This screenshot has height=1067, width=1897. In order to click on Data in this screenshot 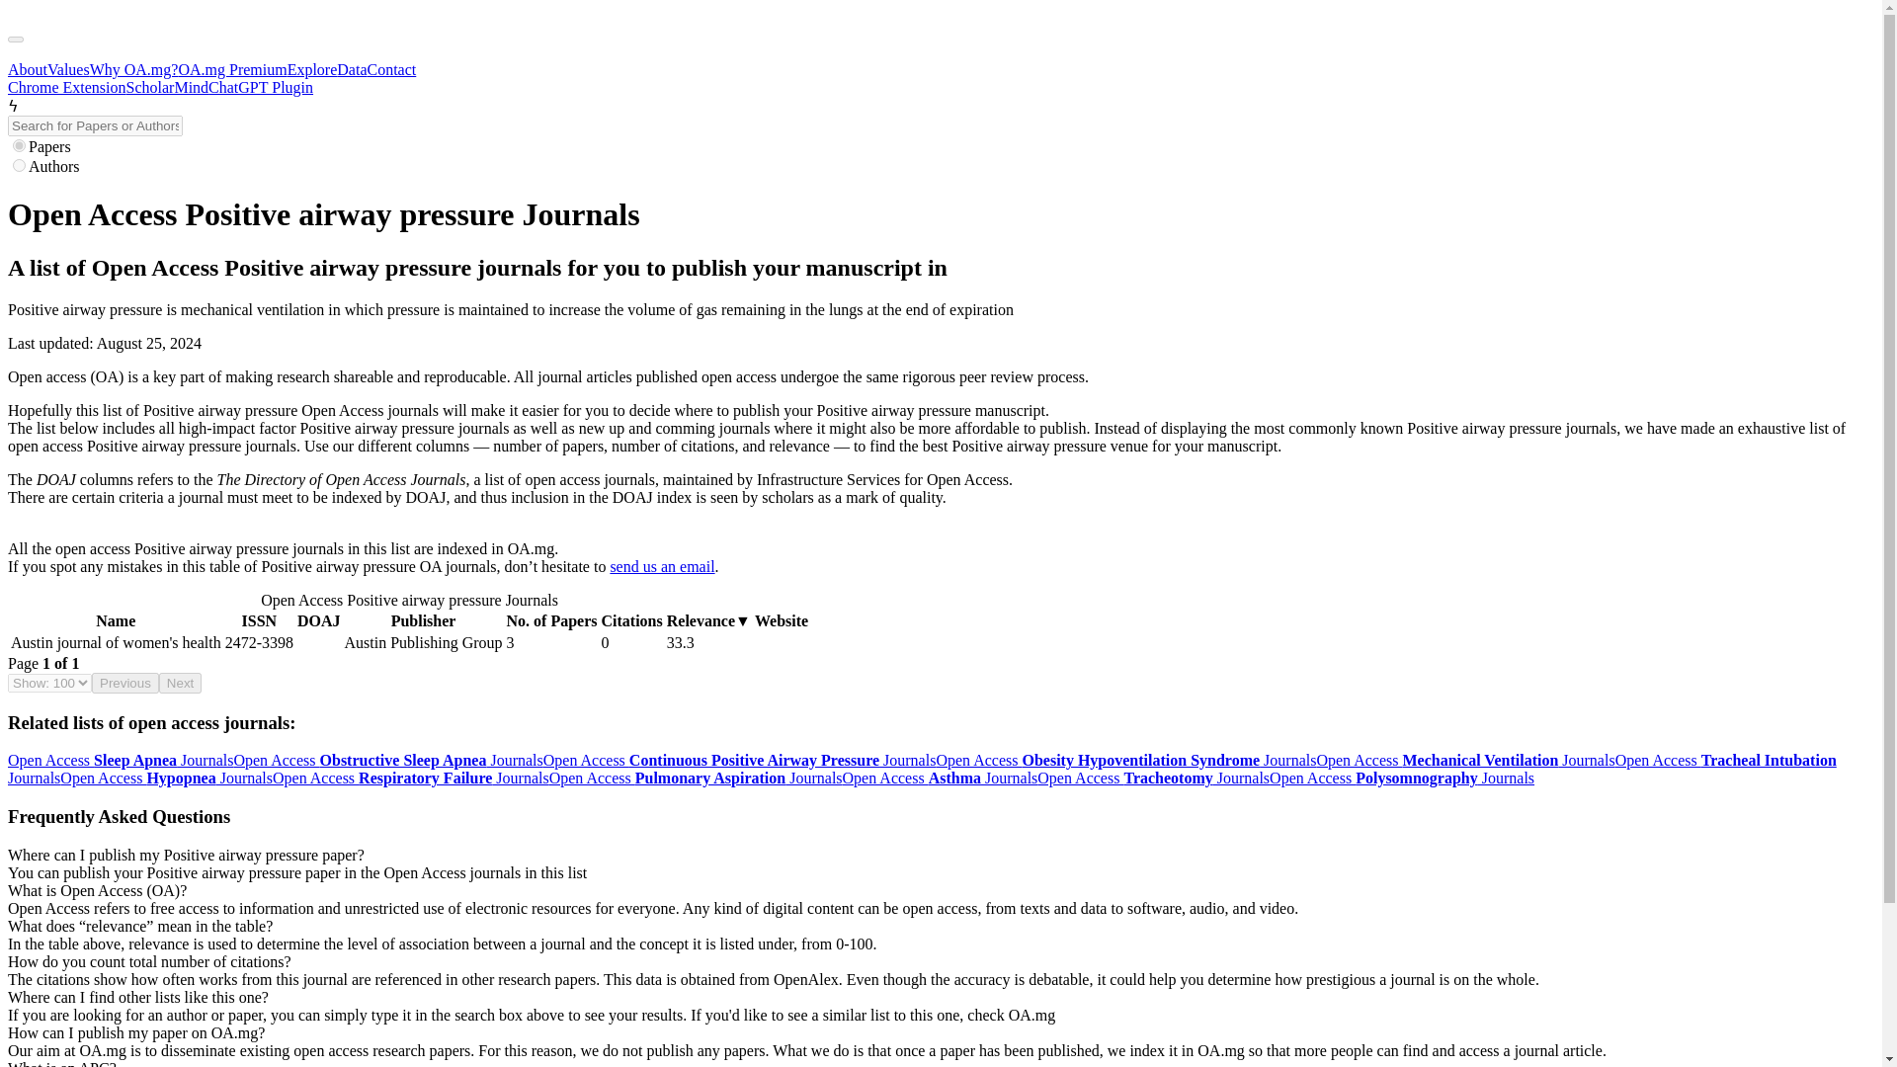, I will do `click(352, 69)`.